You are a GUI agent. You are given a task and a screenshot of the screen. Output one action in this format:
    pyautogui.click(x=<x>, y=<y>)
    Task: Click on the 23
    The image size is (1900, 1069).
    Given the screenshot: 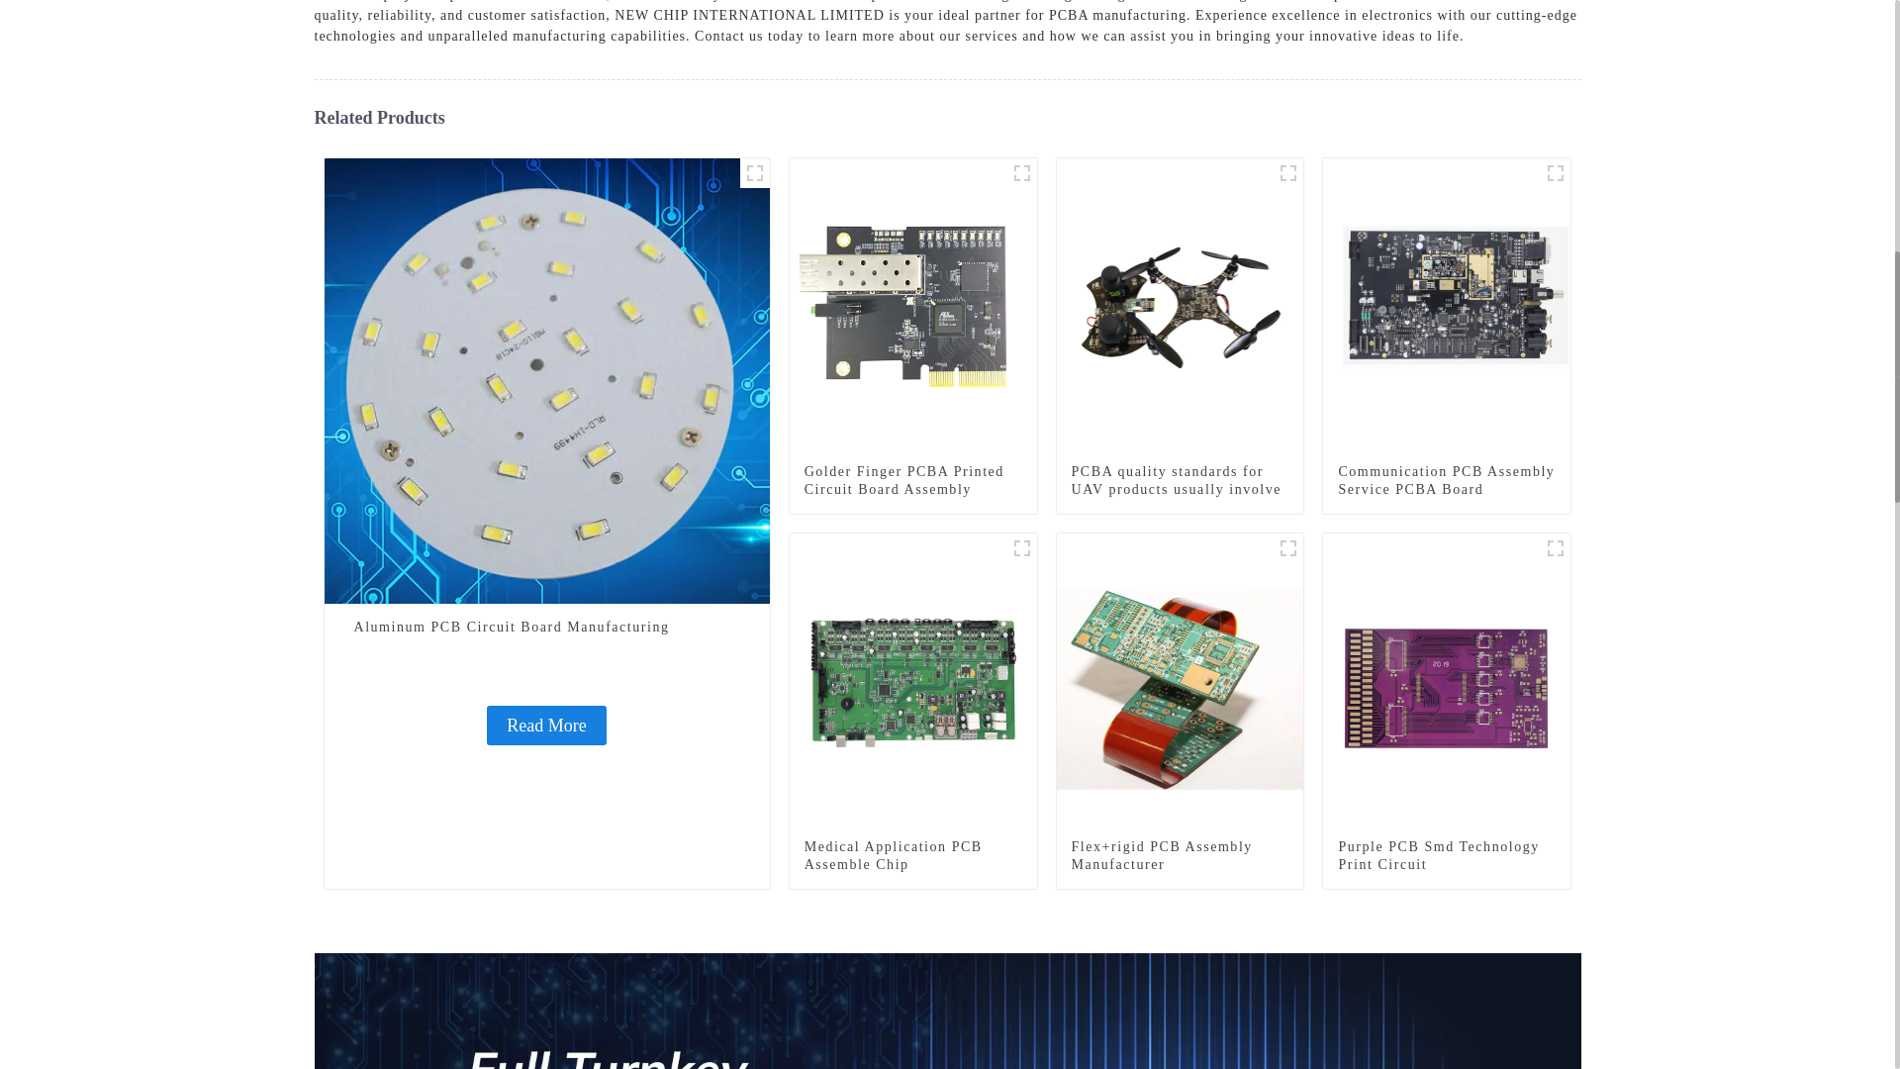 What is the action you would take?
    pyautogui.click(x=1288, y=172)
    